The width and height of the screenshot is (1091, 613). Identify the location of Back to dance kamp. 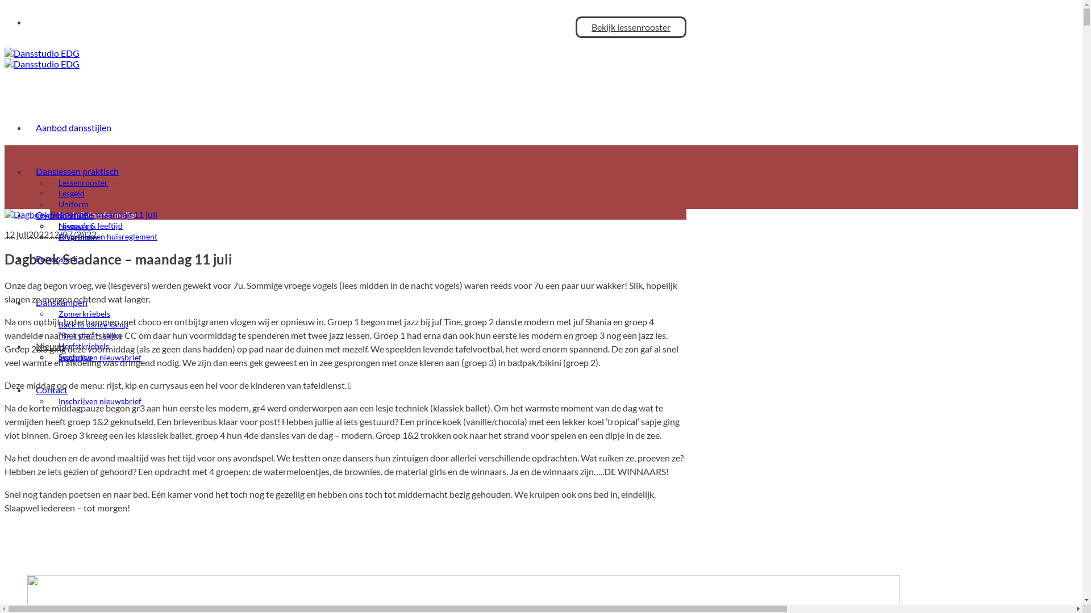
(93, 325).